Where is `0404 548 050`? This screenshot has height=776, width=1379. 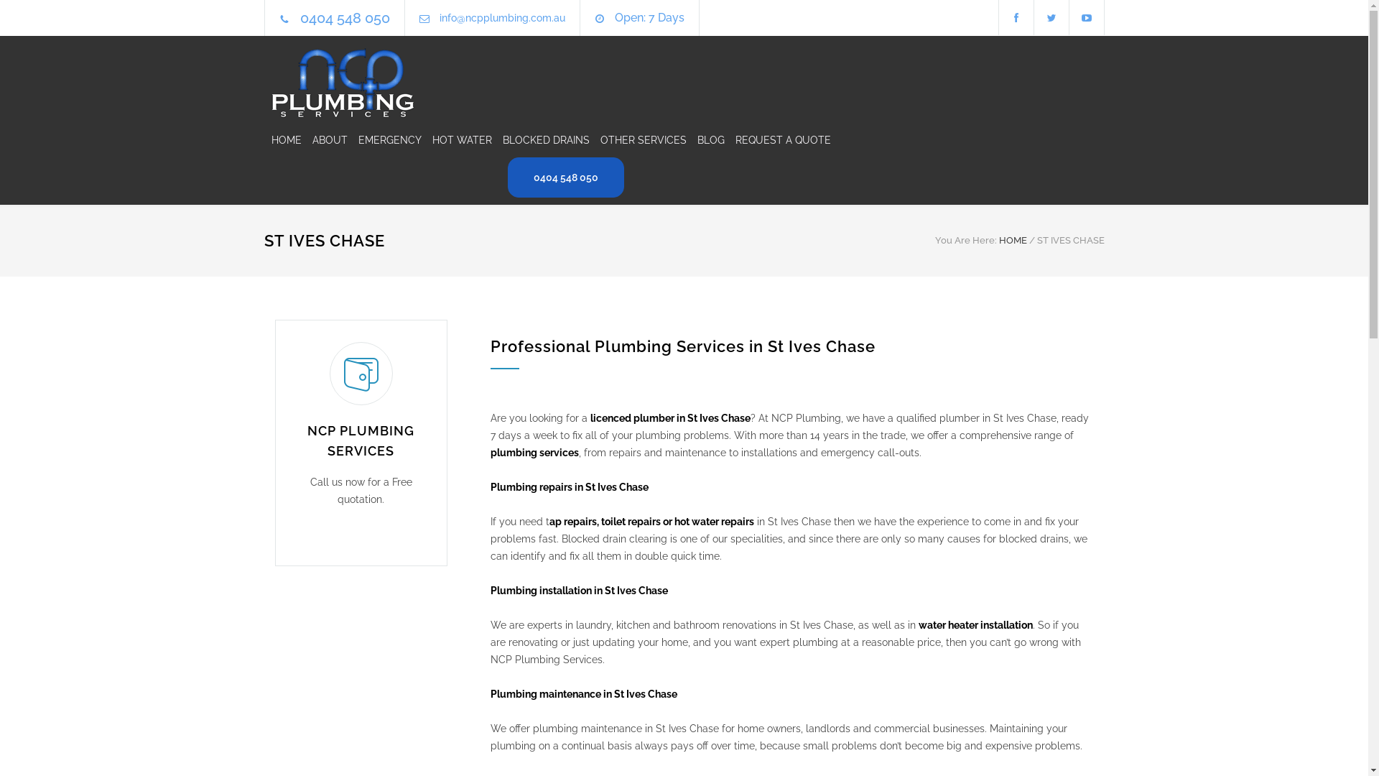
0404 548 050 is located at coordinates (565, 177).